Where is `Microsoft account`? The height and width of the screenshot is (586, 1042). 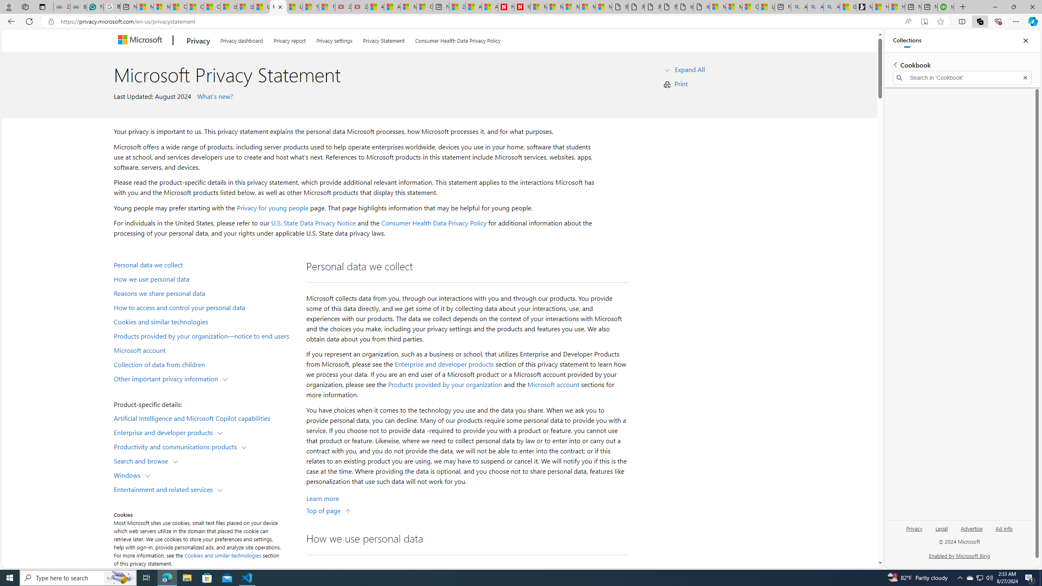 Microsoft account is located at coordinates (553, 385).